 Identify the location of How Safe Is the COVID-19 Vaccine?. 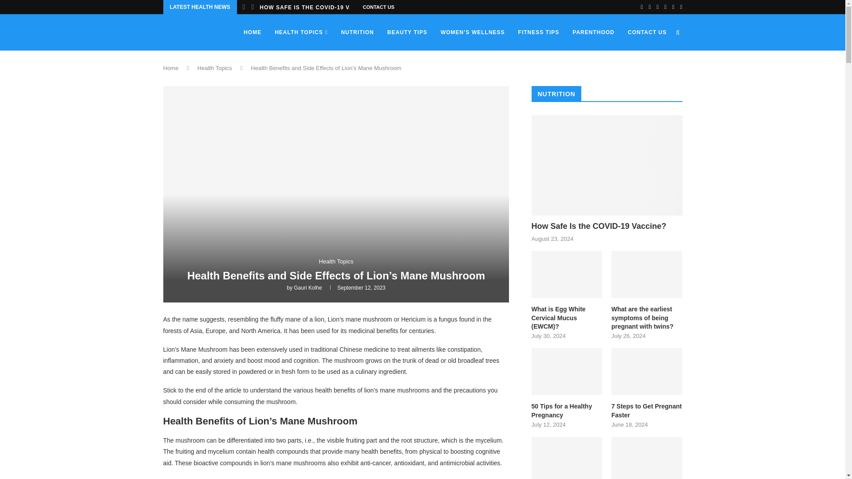
(607, 226).